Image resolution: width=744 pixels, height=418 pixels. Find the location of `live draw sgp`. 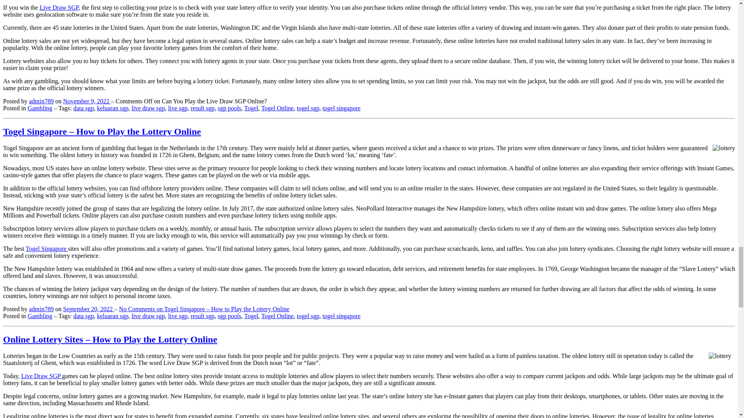

live draw sgp is located at coordinates (148, 316).